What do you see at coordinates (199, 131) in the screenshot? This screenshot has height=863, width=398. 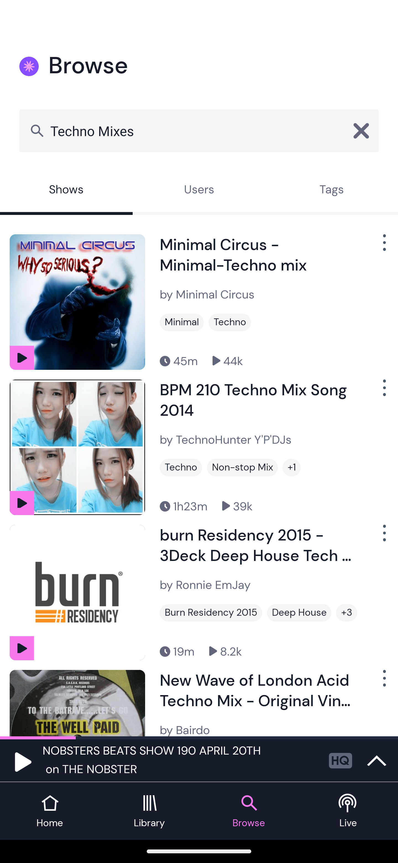 I see `Techno Mixes` at bounding box center [199, 131].